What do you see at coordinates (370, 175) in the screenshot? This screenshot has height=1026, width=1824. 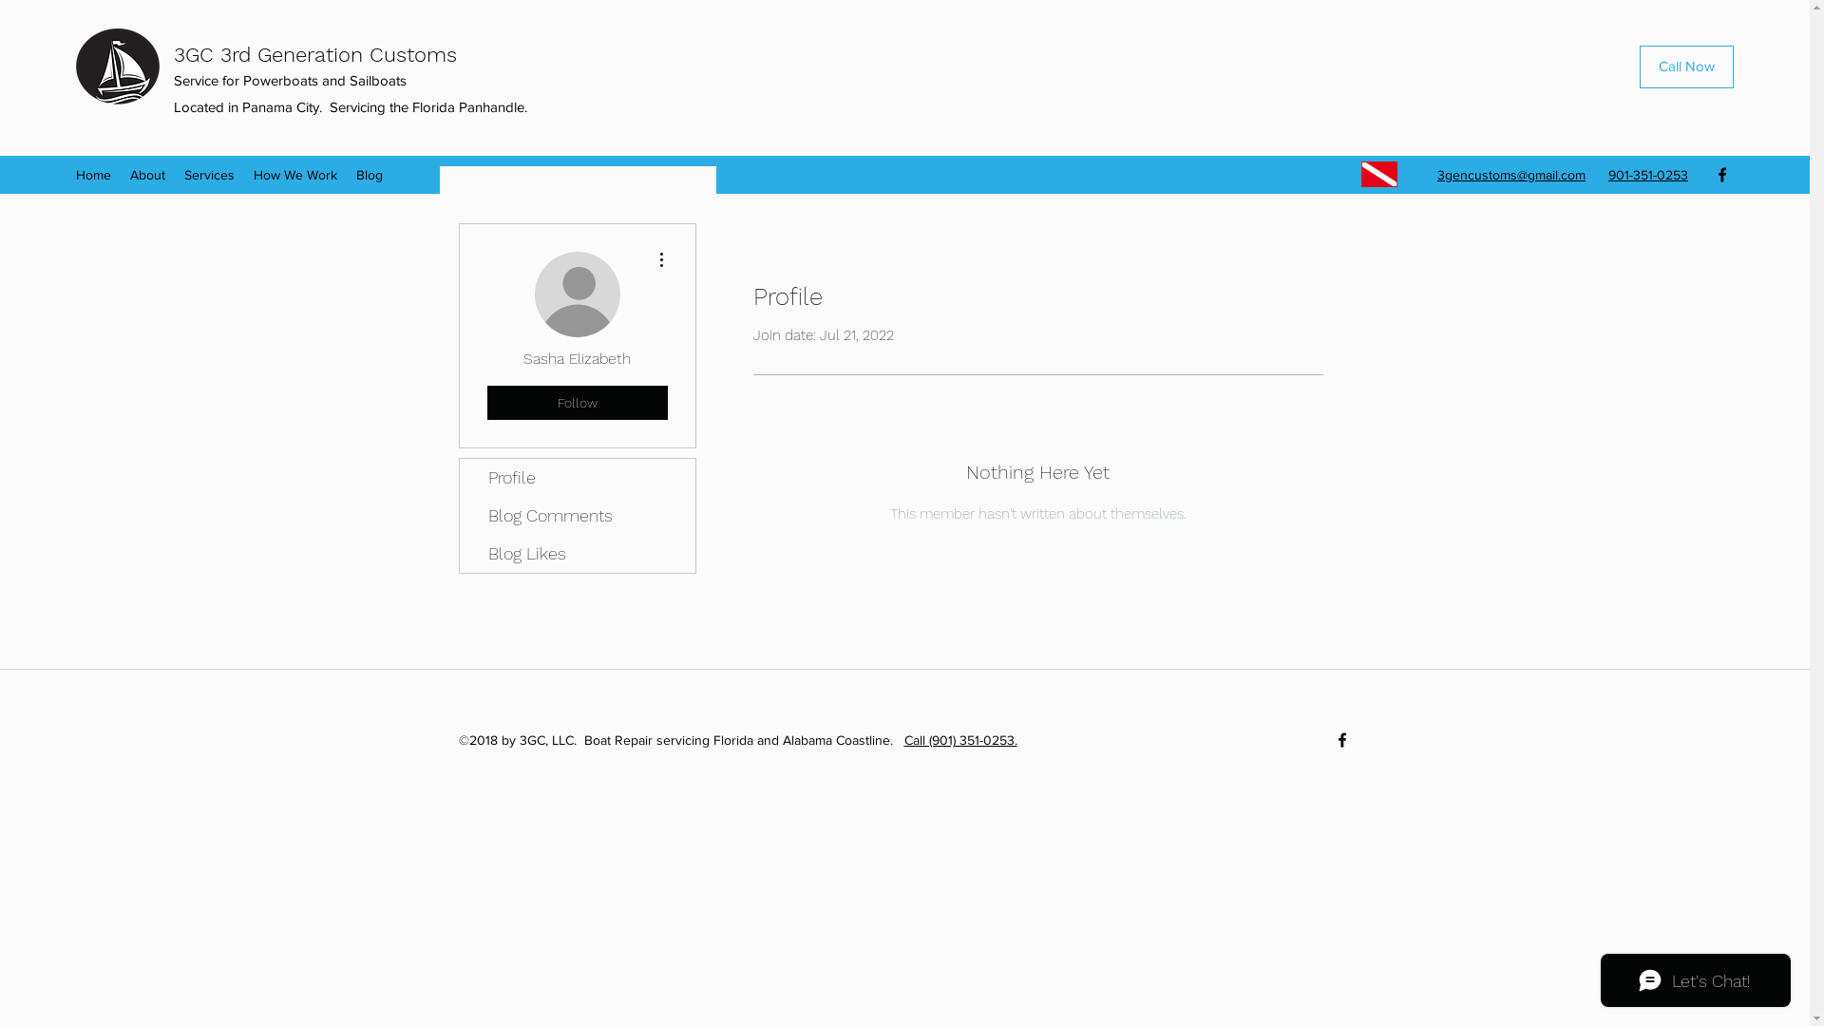 I see `Blog` at bounding box center [370, 175].